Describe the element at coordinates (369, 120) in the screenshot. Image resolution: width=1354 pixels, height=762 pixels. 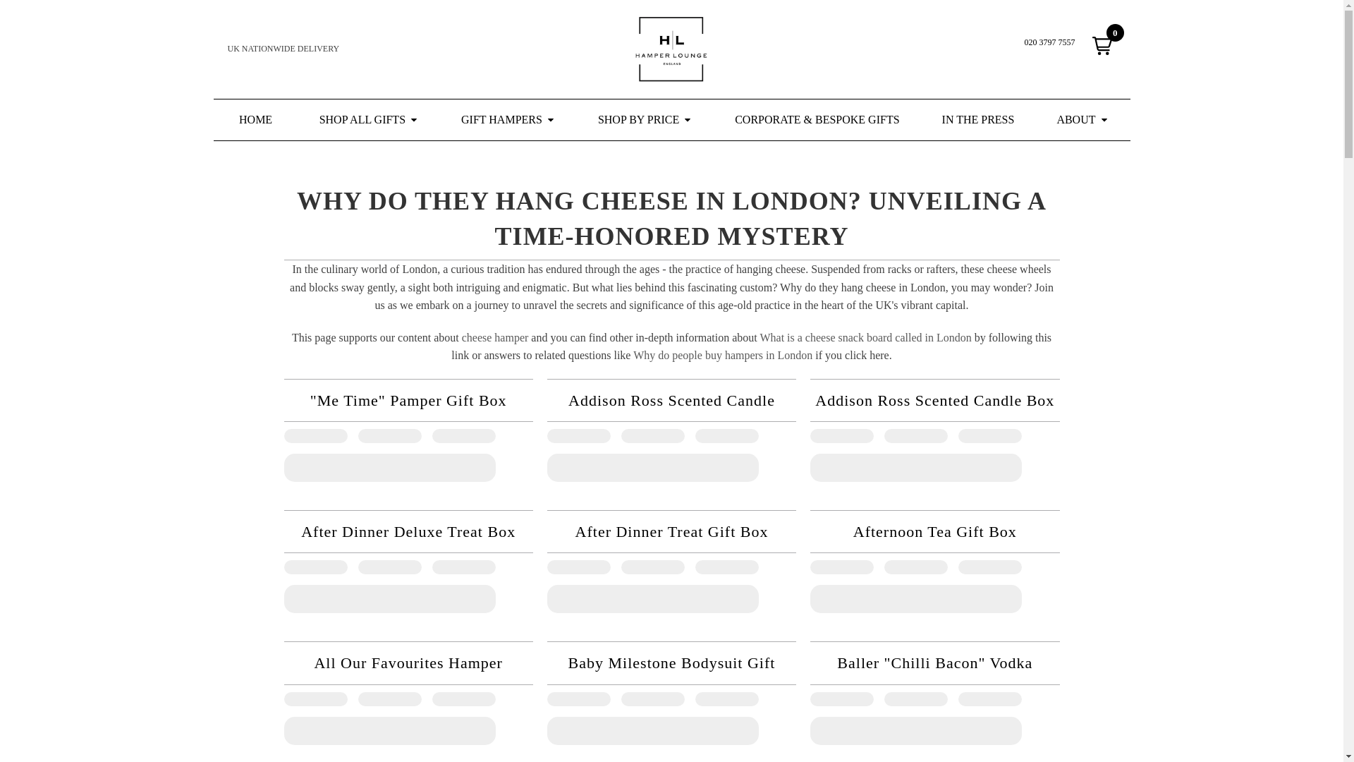
I see `SHOP ALL GIFTS` at that location.